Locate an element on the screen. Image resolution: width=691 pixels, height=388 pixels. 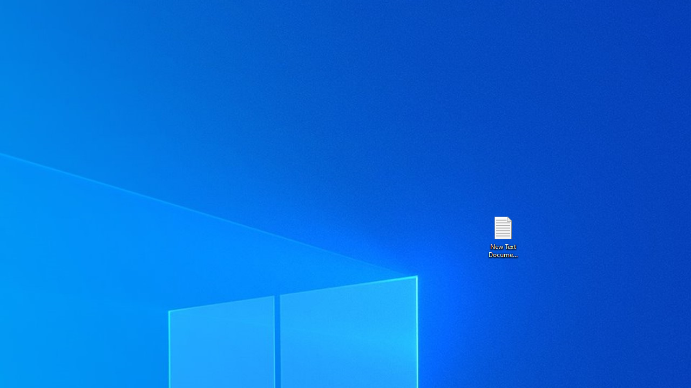
New Text Document (2) is located at coordinates (503, 236).